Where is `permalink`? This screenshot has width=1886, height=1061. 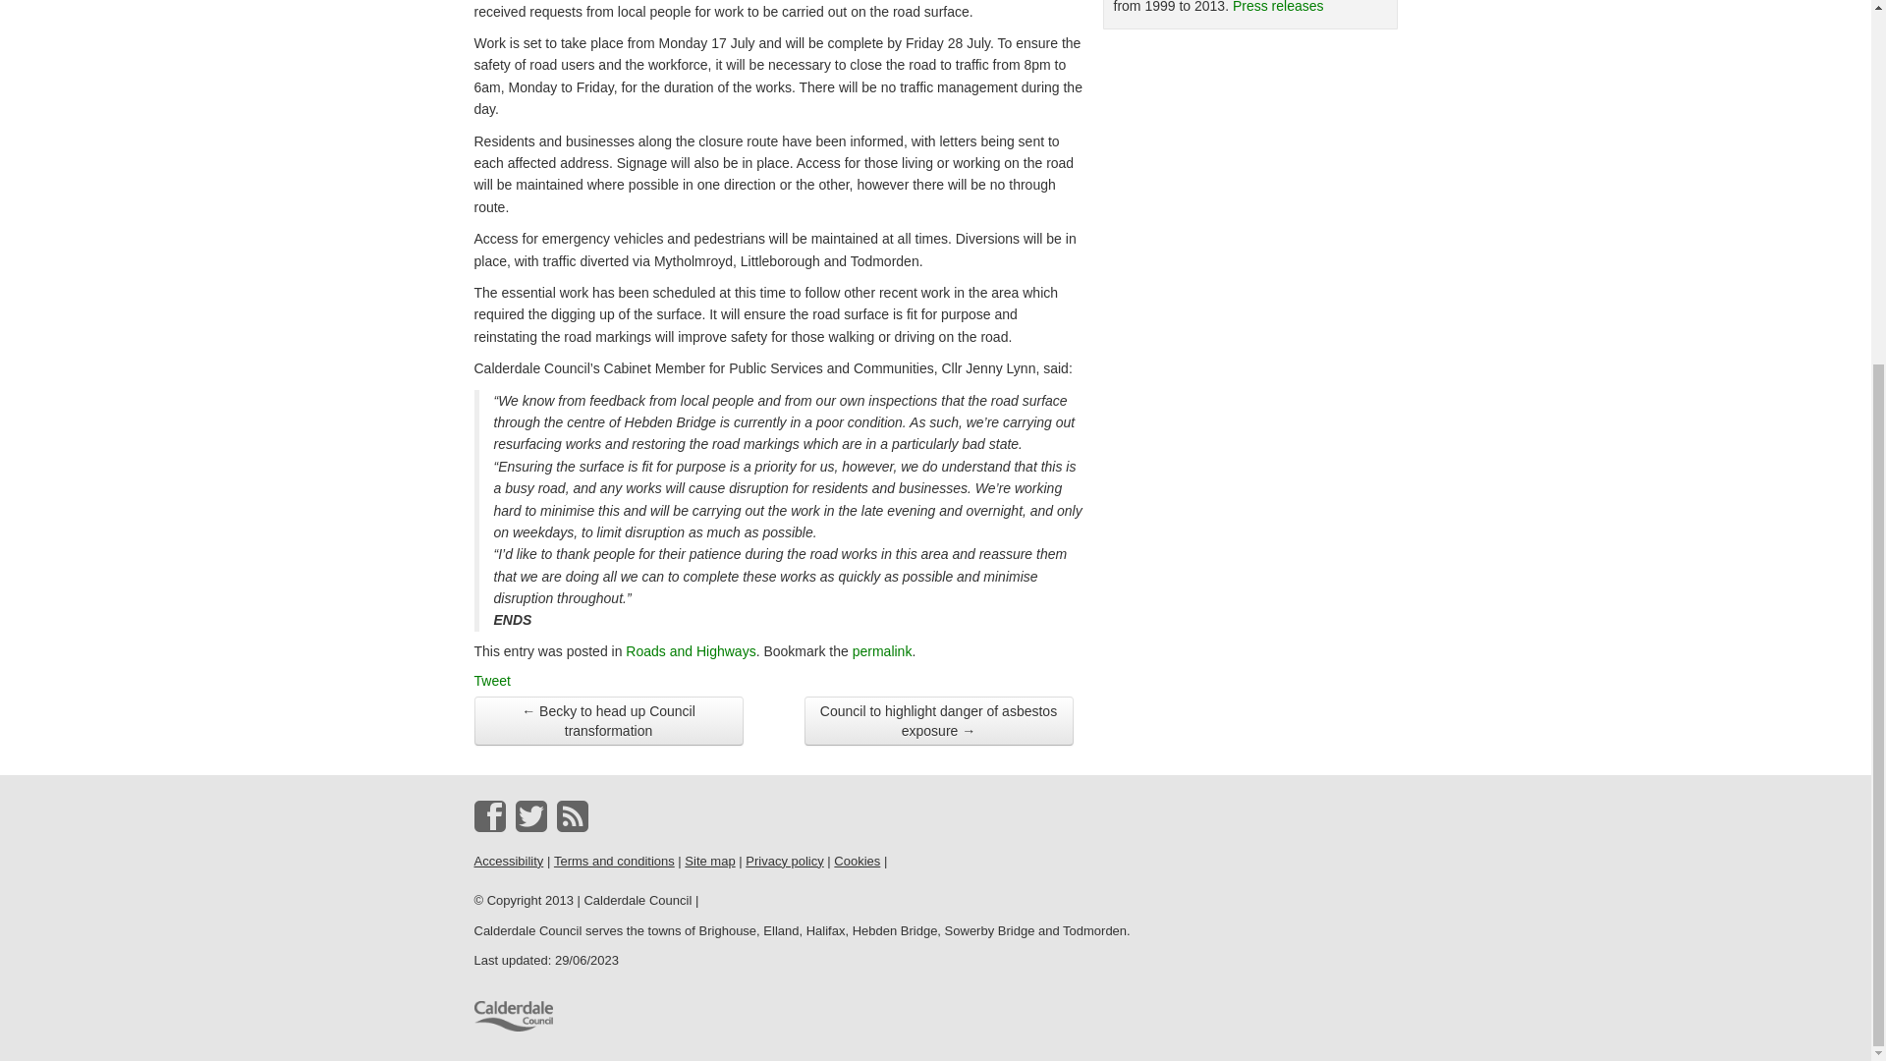
permalink is located at coordinates (882, 650).